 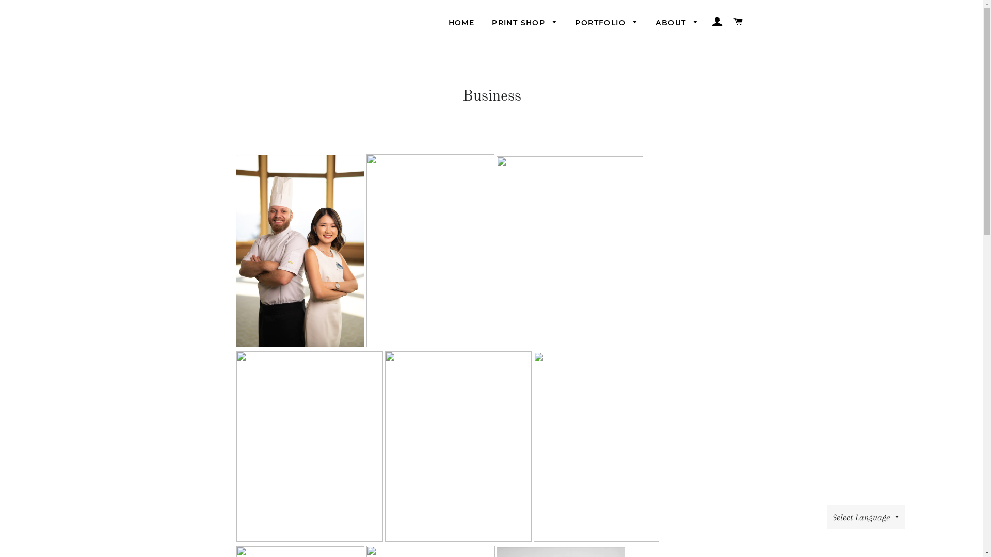 I want to click on LOG IN, so click(x=717, y=21).